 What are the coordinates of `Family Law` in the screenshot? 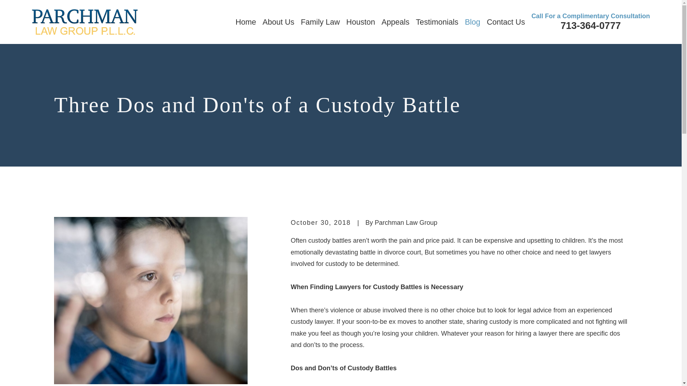 It's located at (320, 22).